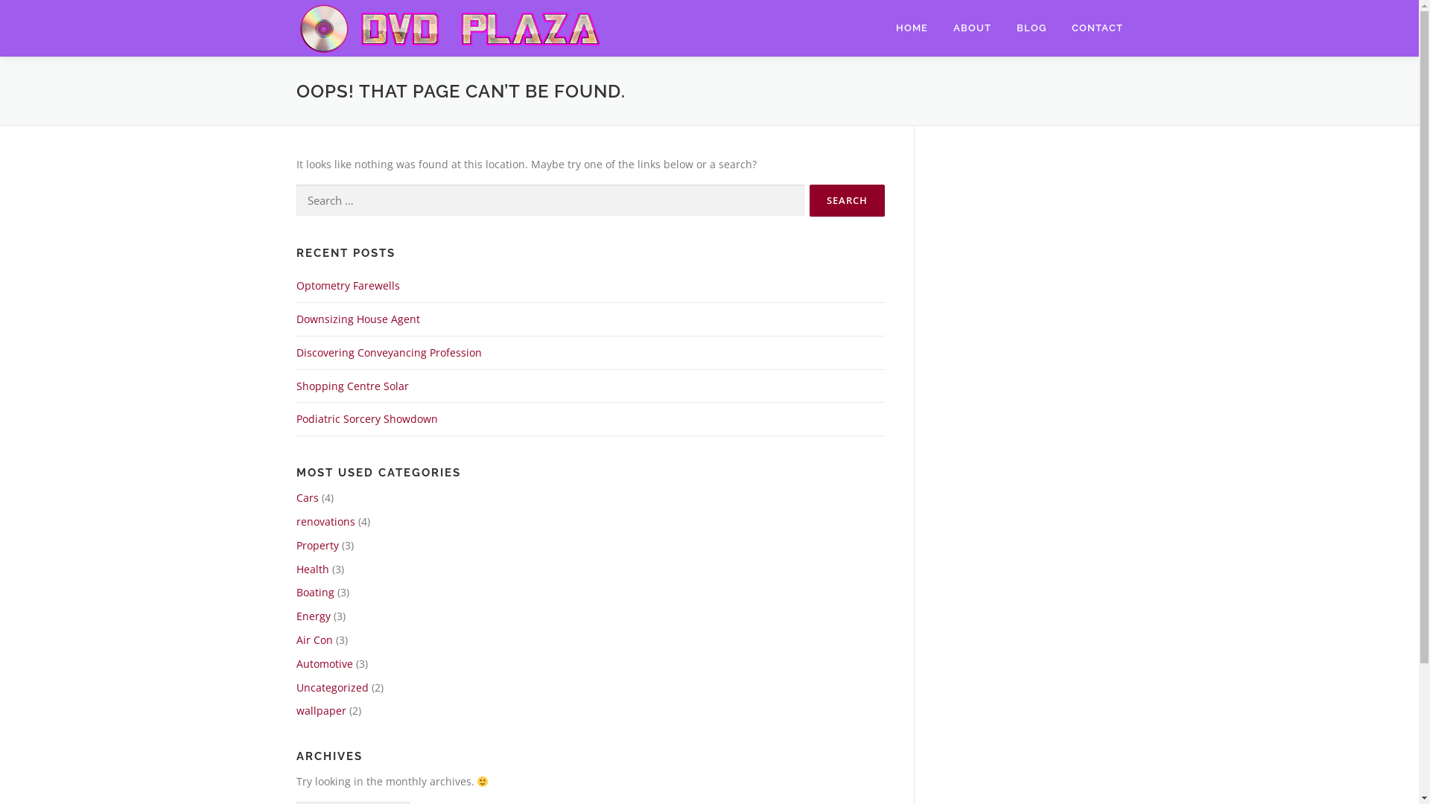 This screenshot has width=1430, height=804. I want to click on BLOG, so click(1032, 28).